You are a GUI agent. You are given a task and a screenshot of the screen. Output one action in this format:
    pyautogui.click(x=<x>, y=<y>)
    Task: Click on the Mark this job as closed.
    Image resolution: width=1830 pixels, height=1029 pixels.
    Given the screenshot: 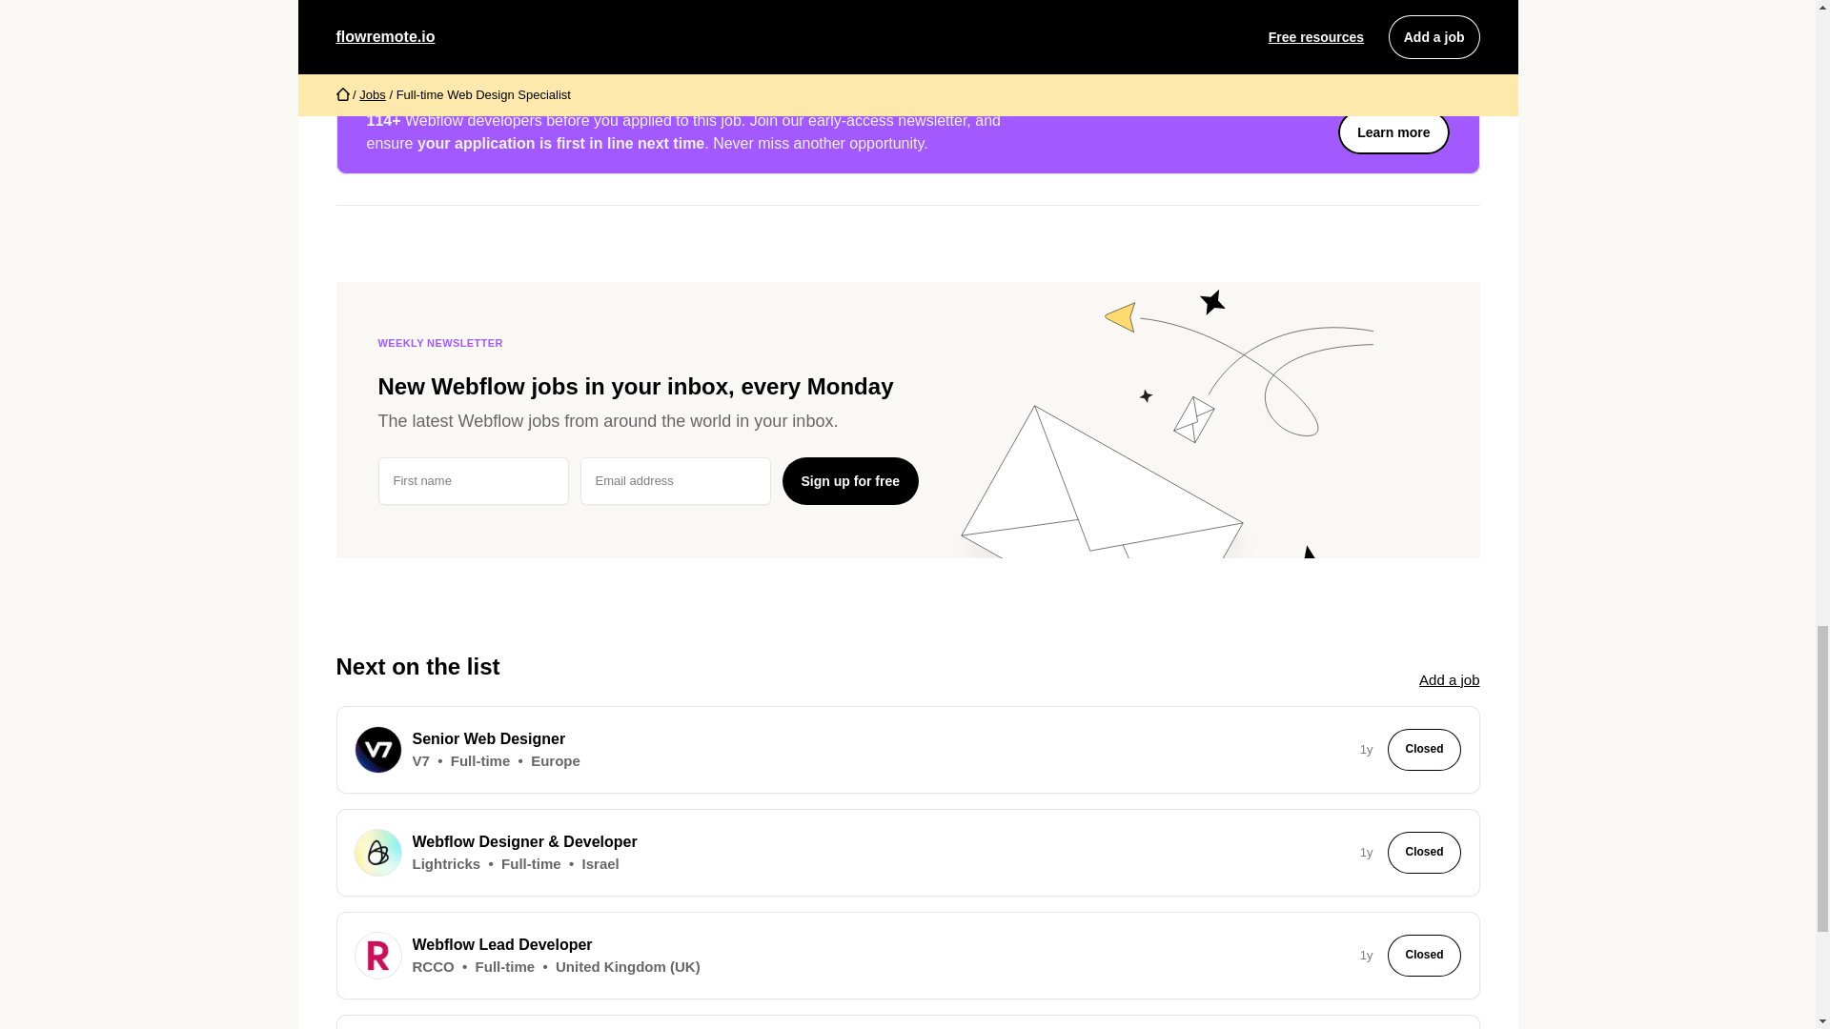 What is the action you would take?
    pyautogui.click(x=867, y=19)
    